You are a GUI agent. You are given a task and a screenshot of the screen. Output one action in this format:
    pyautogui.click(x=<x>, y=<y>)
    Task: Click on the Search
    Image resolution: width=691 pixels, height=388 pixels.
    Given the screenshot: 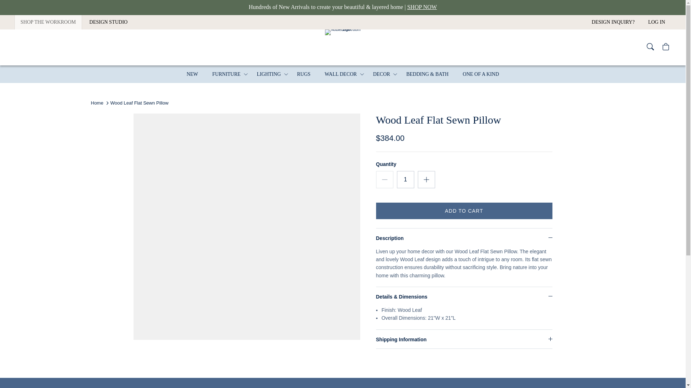 What is the action you would take?
    pyautogui.click(x=651, y=47)
    